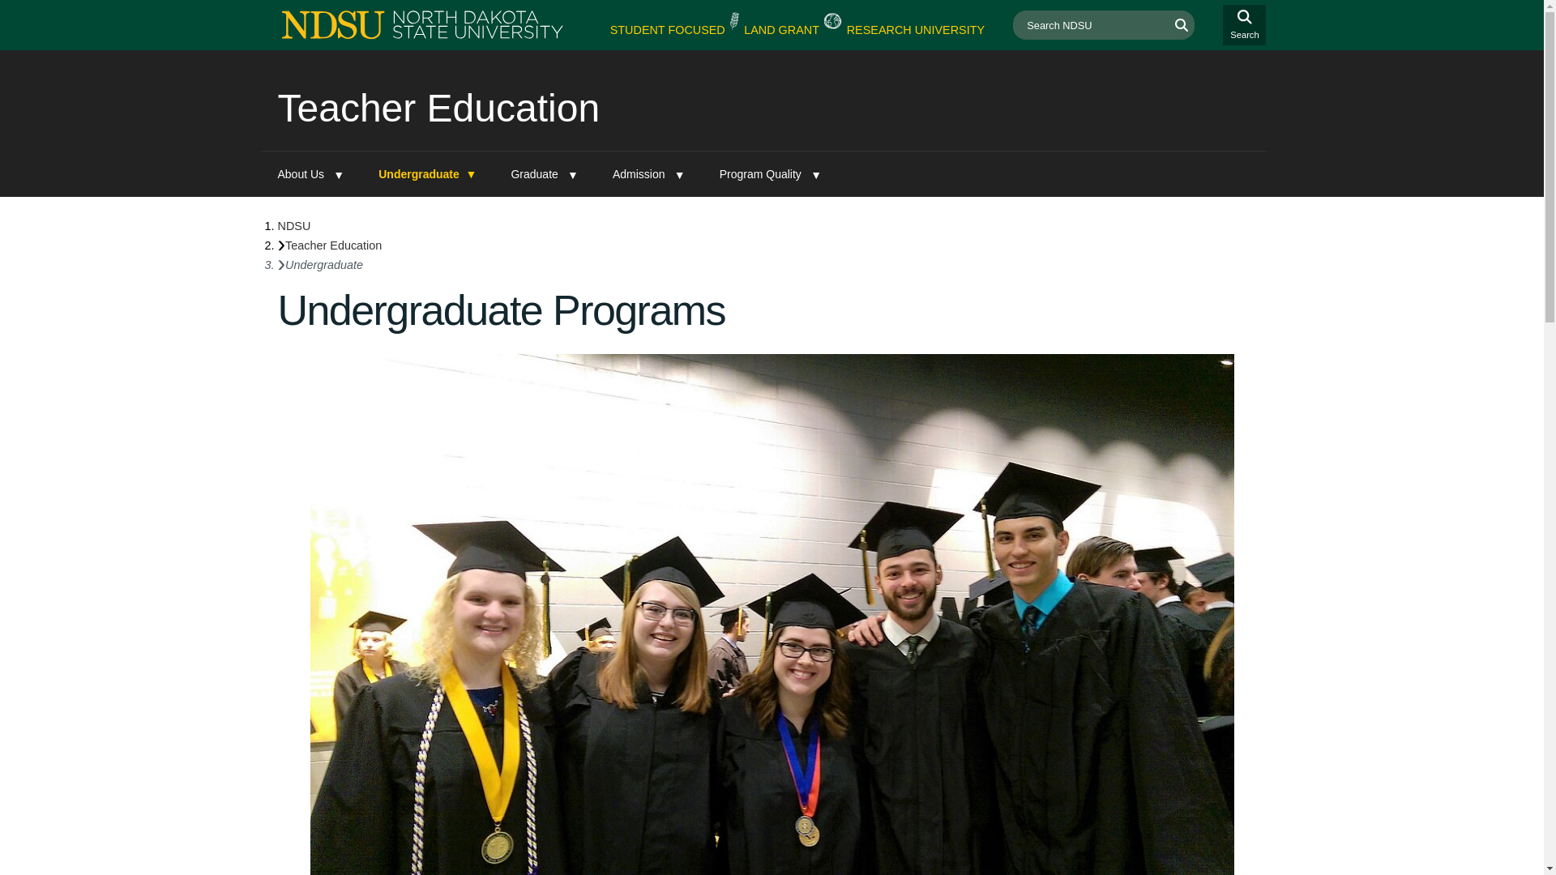 The image size is (1556, 875). What do you see at coordinates (311, 173) in the screenshot?
I see `About Us` at bounding box center [311, 173].